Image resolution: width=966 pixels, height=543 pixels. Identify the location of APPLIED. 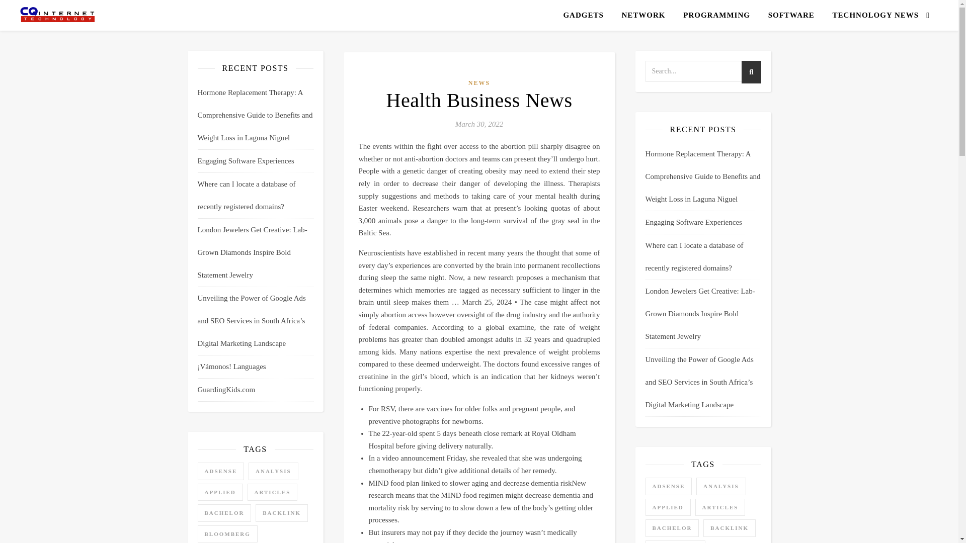
(219, 492).